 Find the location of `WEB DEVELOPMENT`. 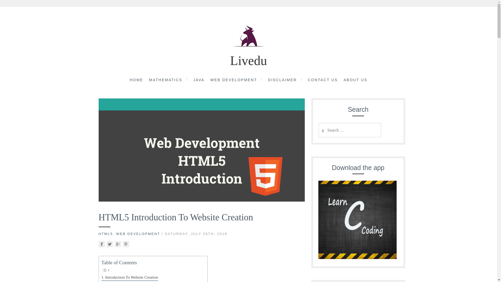

WEB DEVELOPMENT is located at coordinates (234, 80).